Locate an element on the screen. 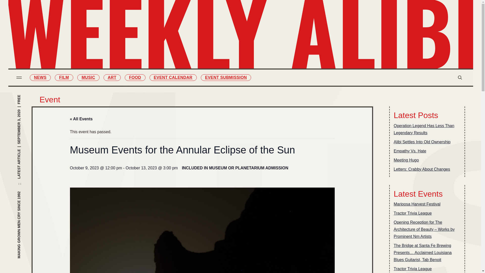 This screenshot has height=273, width=485. Operation Legend Has Less Than Legendary Results is located at coordinates (427, 129).